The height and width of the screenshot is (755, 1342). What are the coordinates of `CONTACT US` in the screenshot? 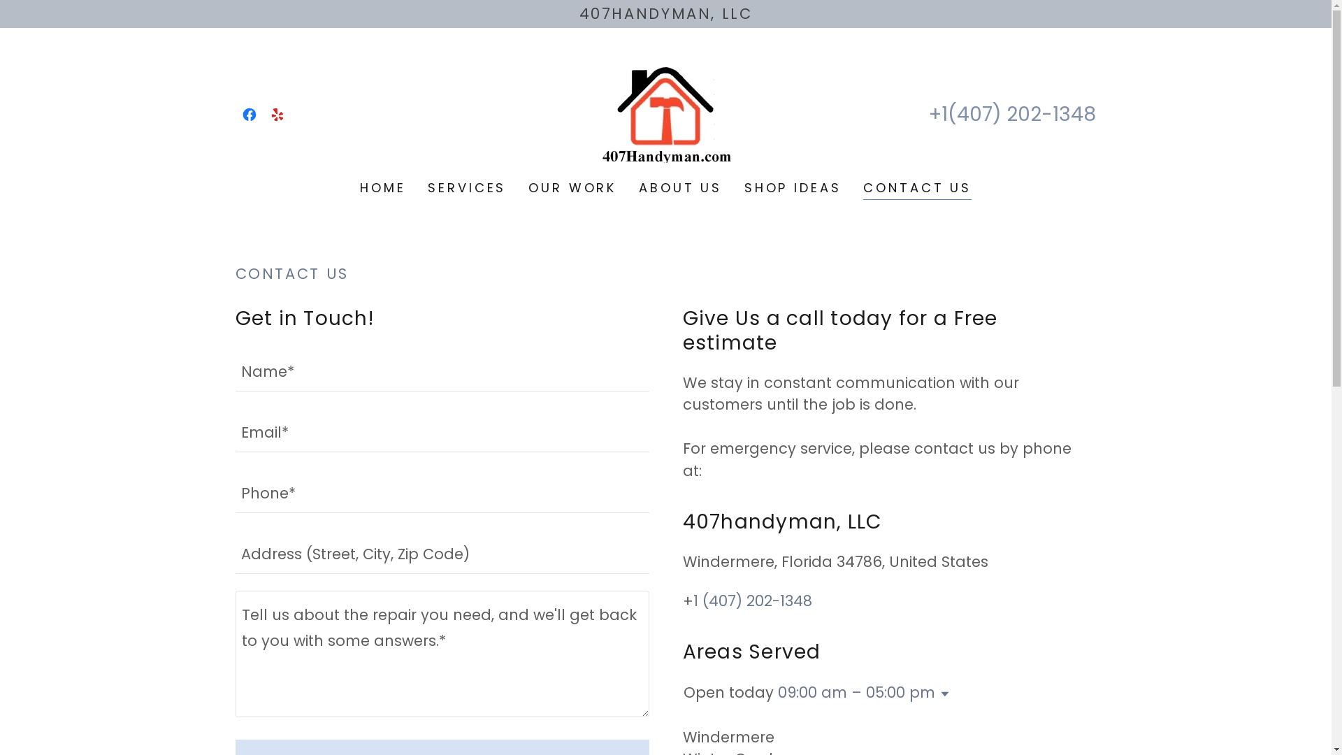 It's located at (917, 189).